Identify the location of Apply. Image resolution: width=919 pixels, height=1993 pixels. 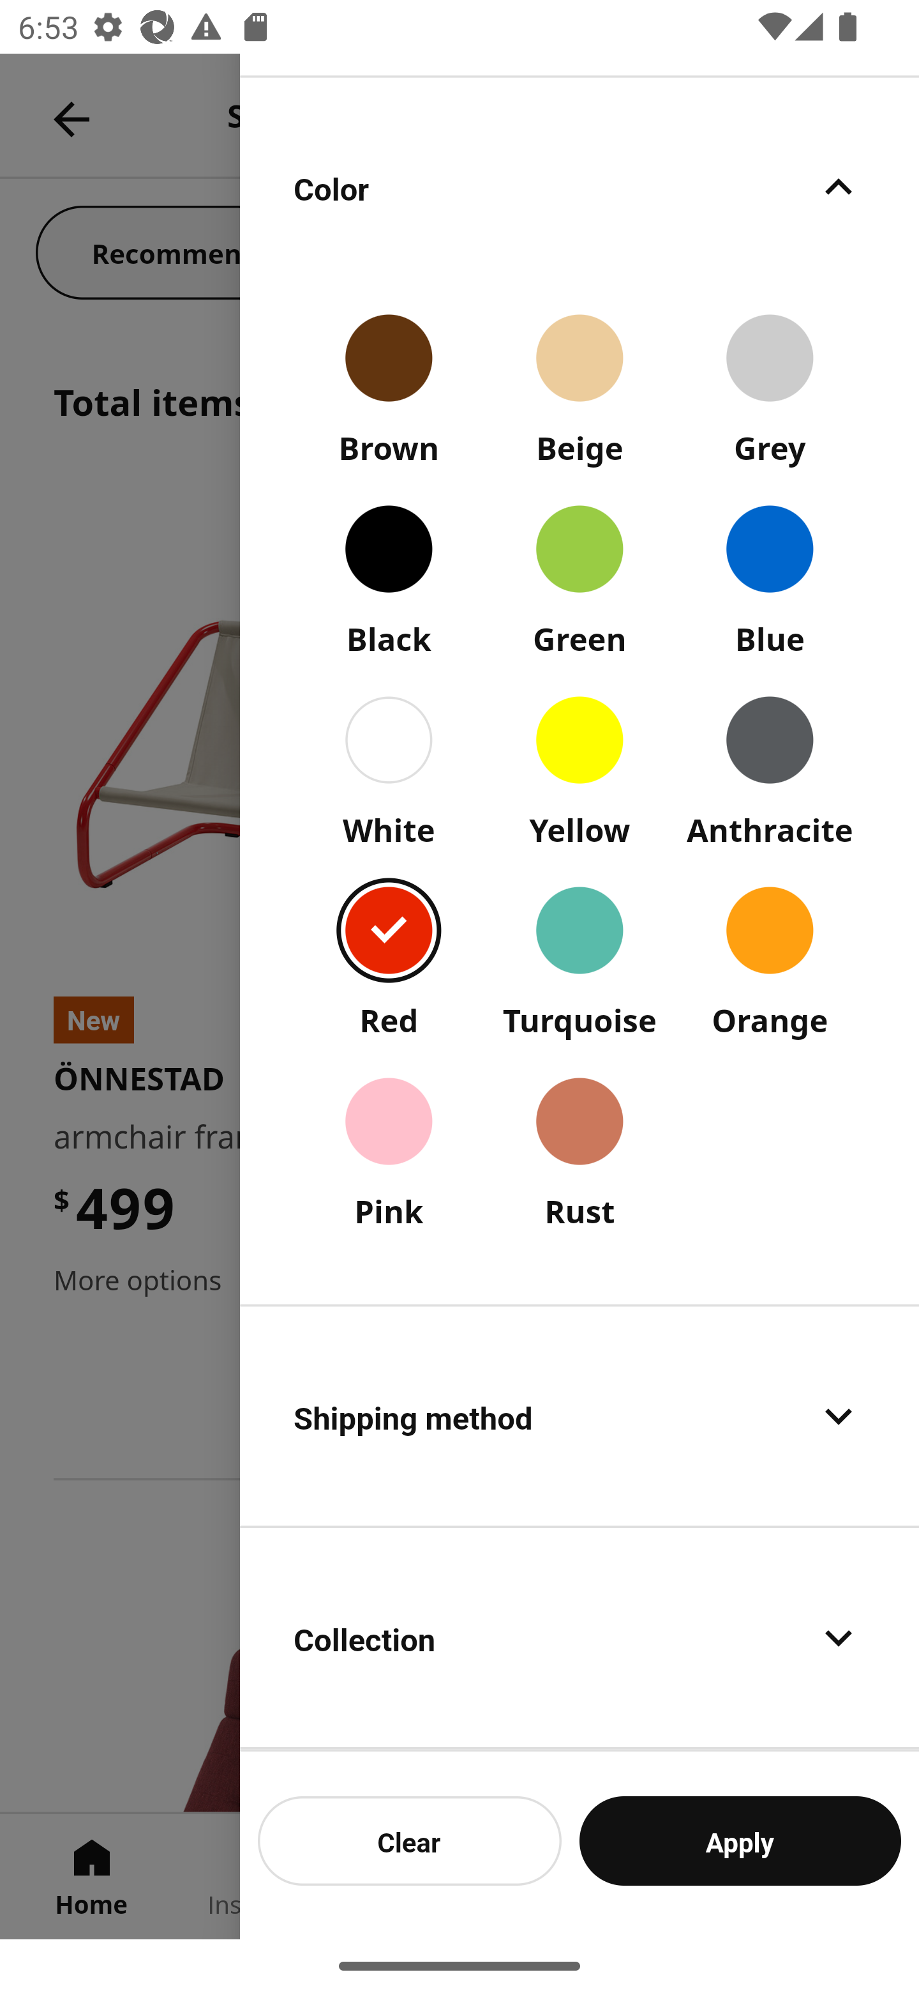
(740, 1840).